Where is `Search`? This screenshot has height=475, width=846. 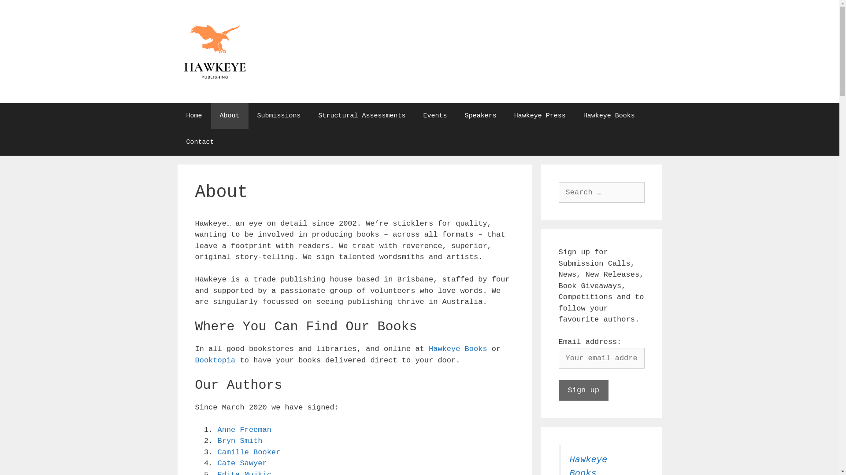
Search is located at coordinates (23, 11).